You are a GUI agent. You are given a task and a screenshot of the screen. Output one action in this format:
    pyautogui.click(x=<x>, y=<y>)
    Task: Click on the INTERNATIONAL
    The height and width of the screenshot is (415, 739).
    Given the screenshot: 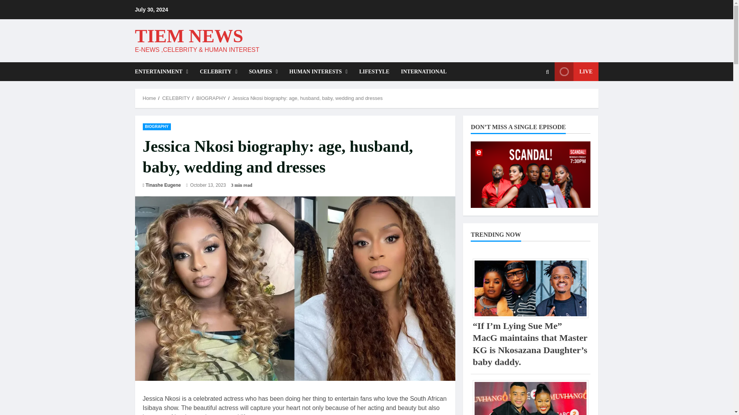 What is the action you would take?
    pyautogui.click(x=421, y=71)
    